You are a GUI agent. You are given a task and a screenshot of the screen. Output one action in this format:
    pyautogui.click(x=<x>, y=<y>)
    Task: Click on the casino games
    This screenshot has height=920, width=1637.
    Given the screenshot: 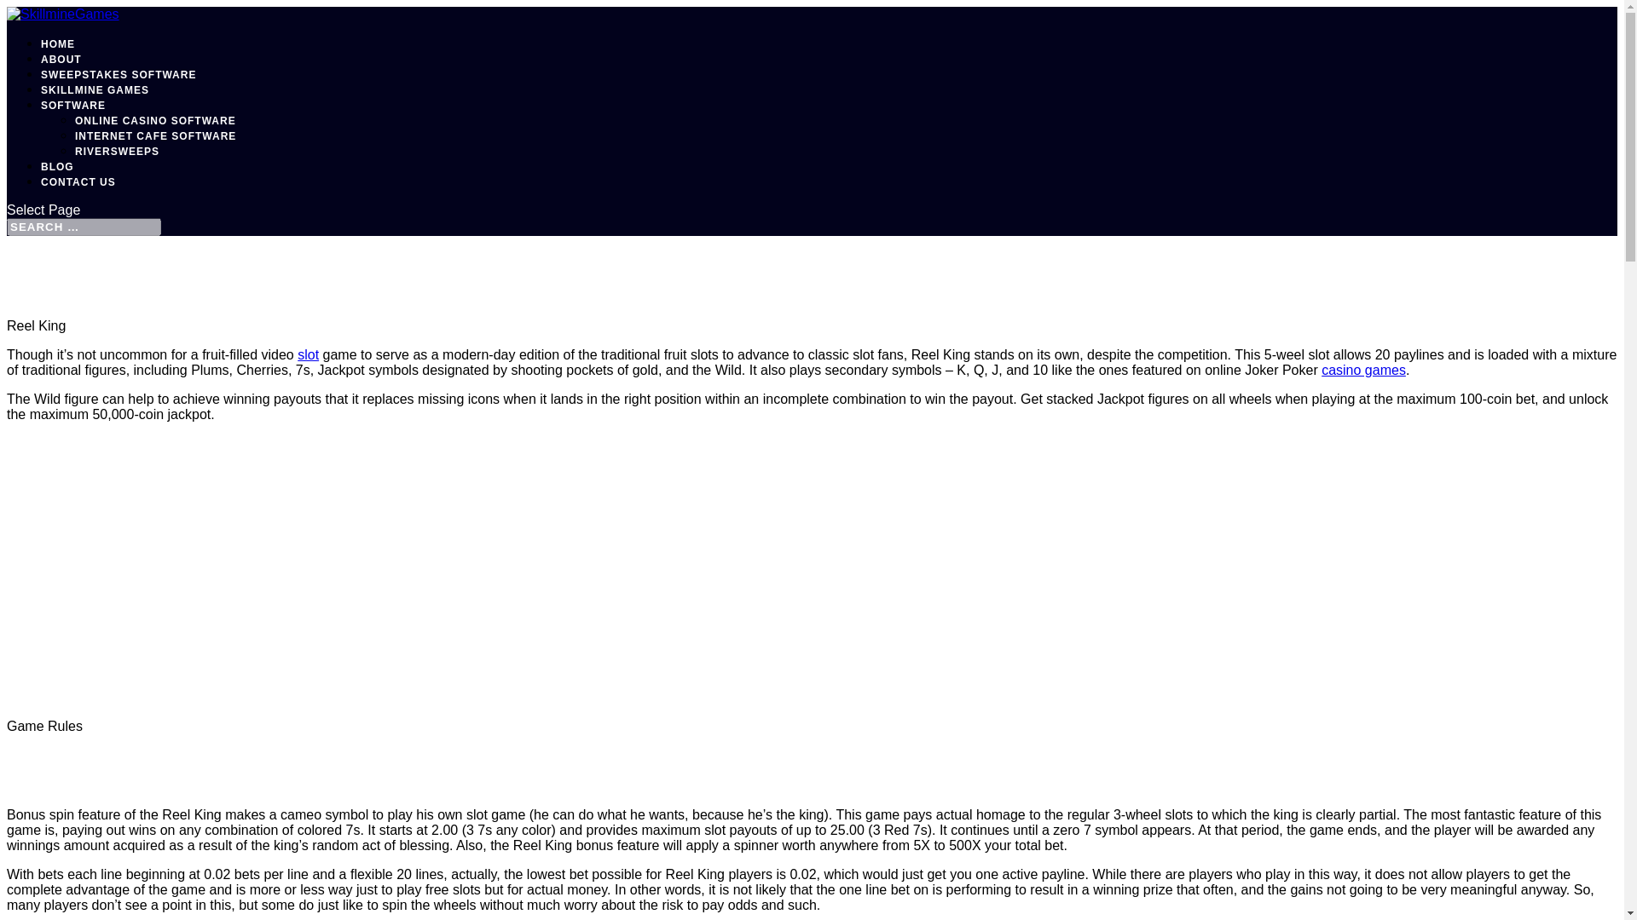 What is the action you would take?
    pyautogui.click(x=1363, y=370)
    